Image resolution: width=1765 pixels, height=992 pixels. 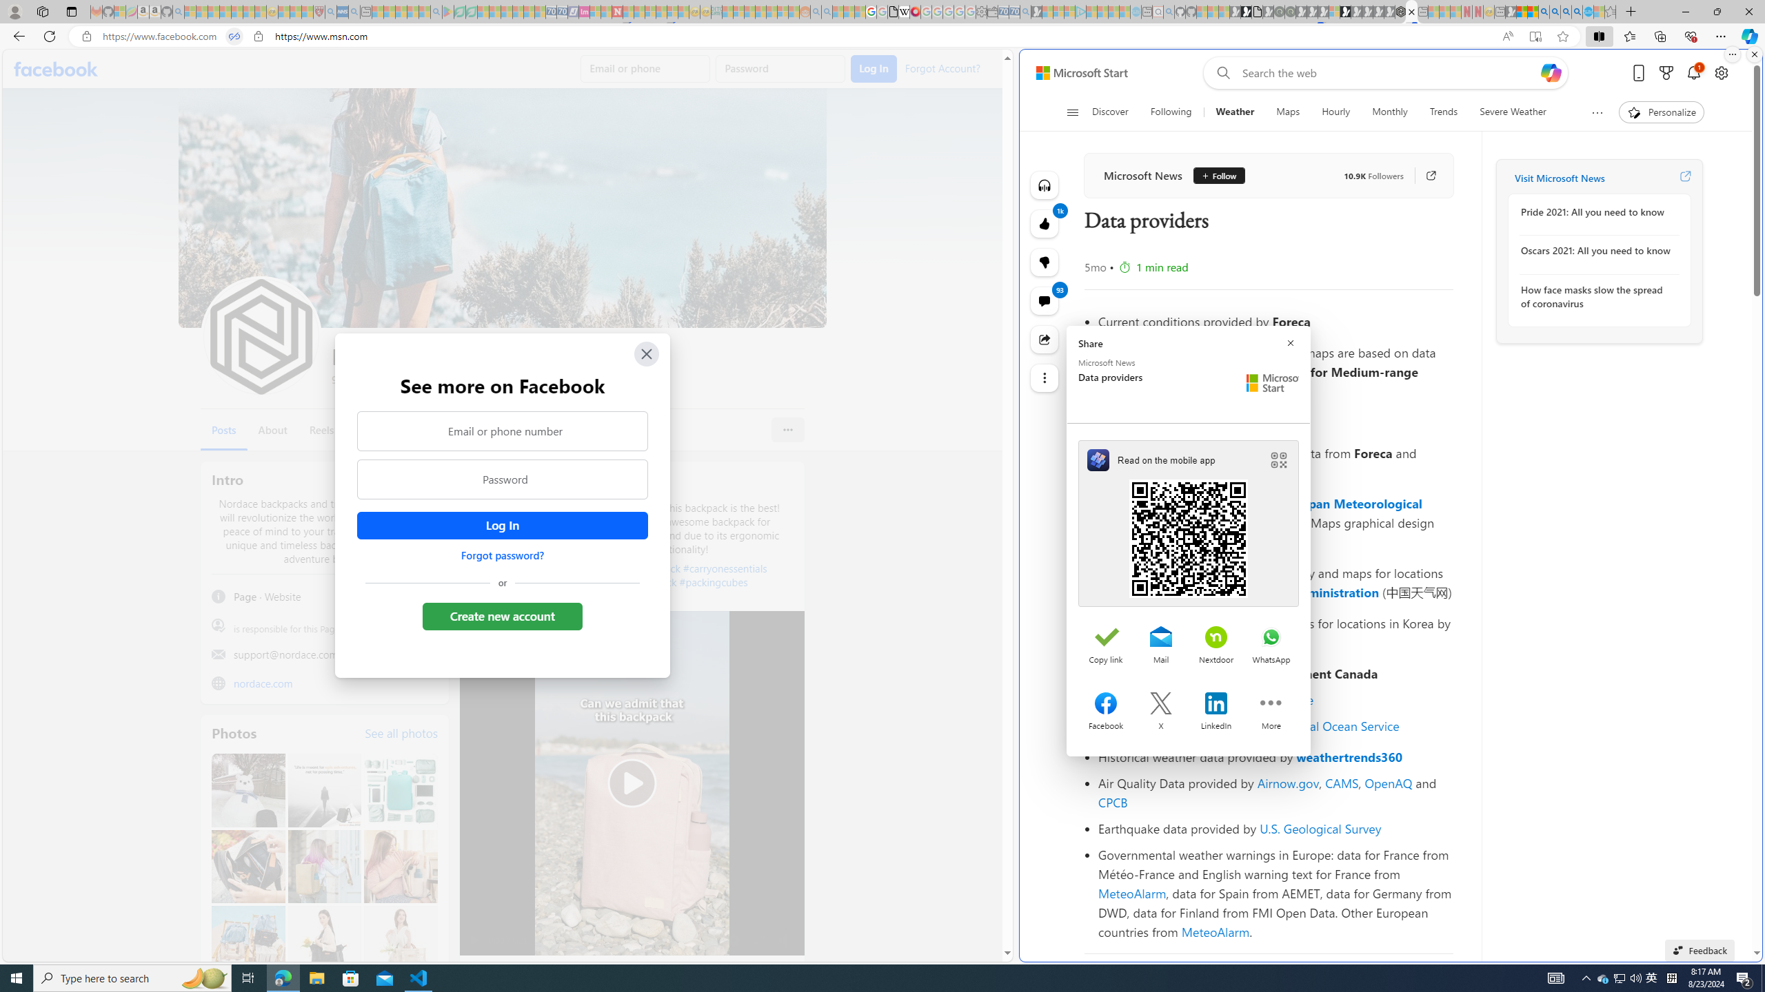 What do you see at coordinates (353, 12) in the screenshot?
I see `utah sues federal government - Search - Sleeping` at bounding box center [353, 12].